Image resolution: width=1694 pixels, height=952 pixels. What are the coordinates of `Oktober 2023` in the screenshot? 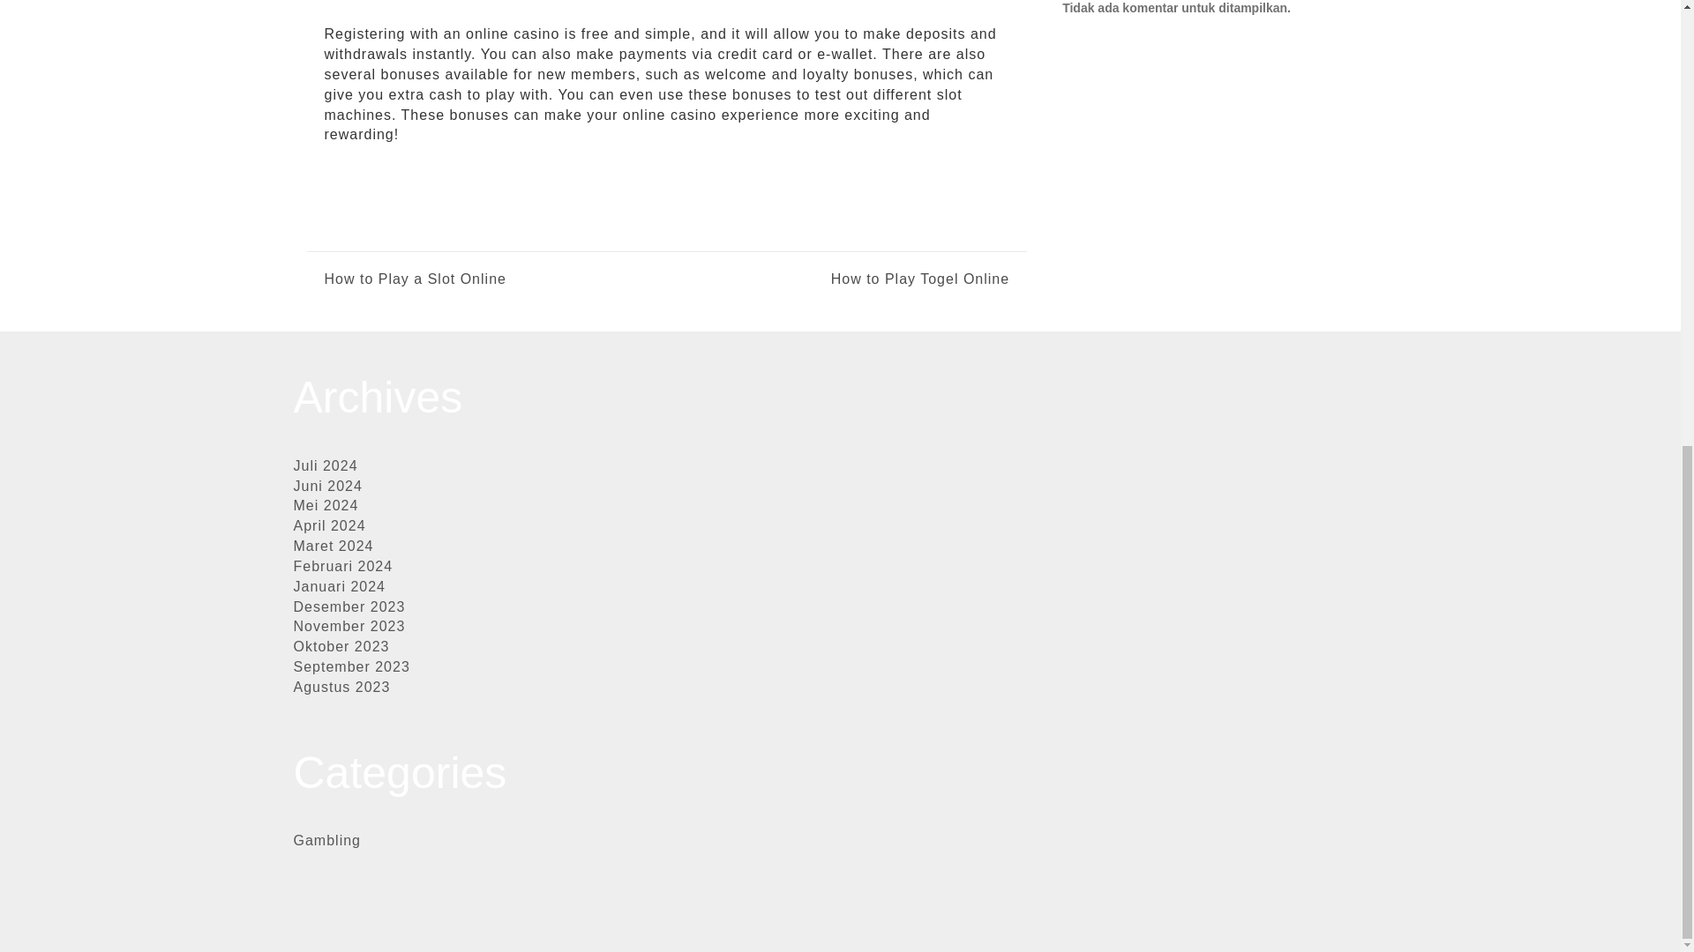 It's located at (341, 645).